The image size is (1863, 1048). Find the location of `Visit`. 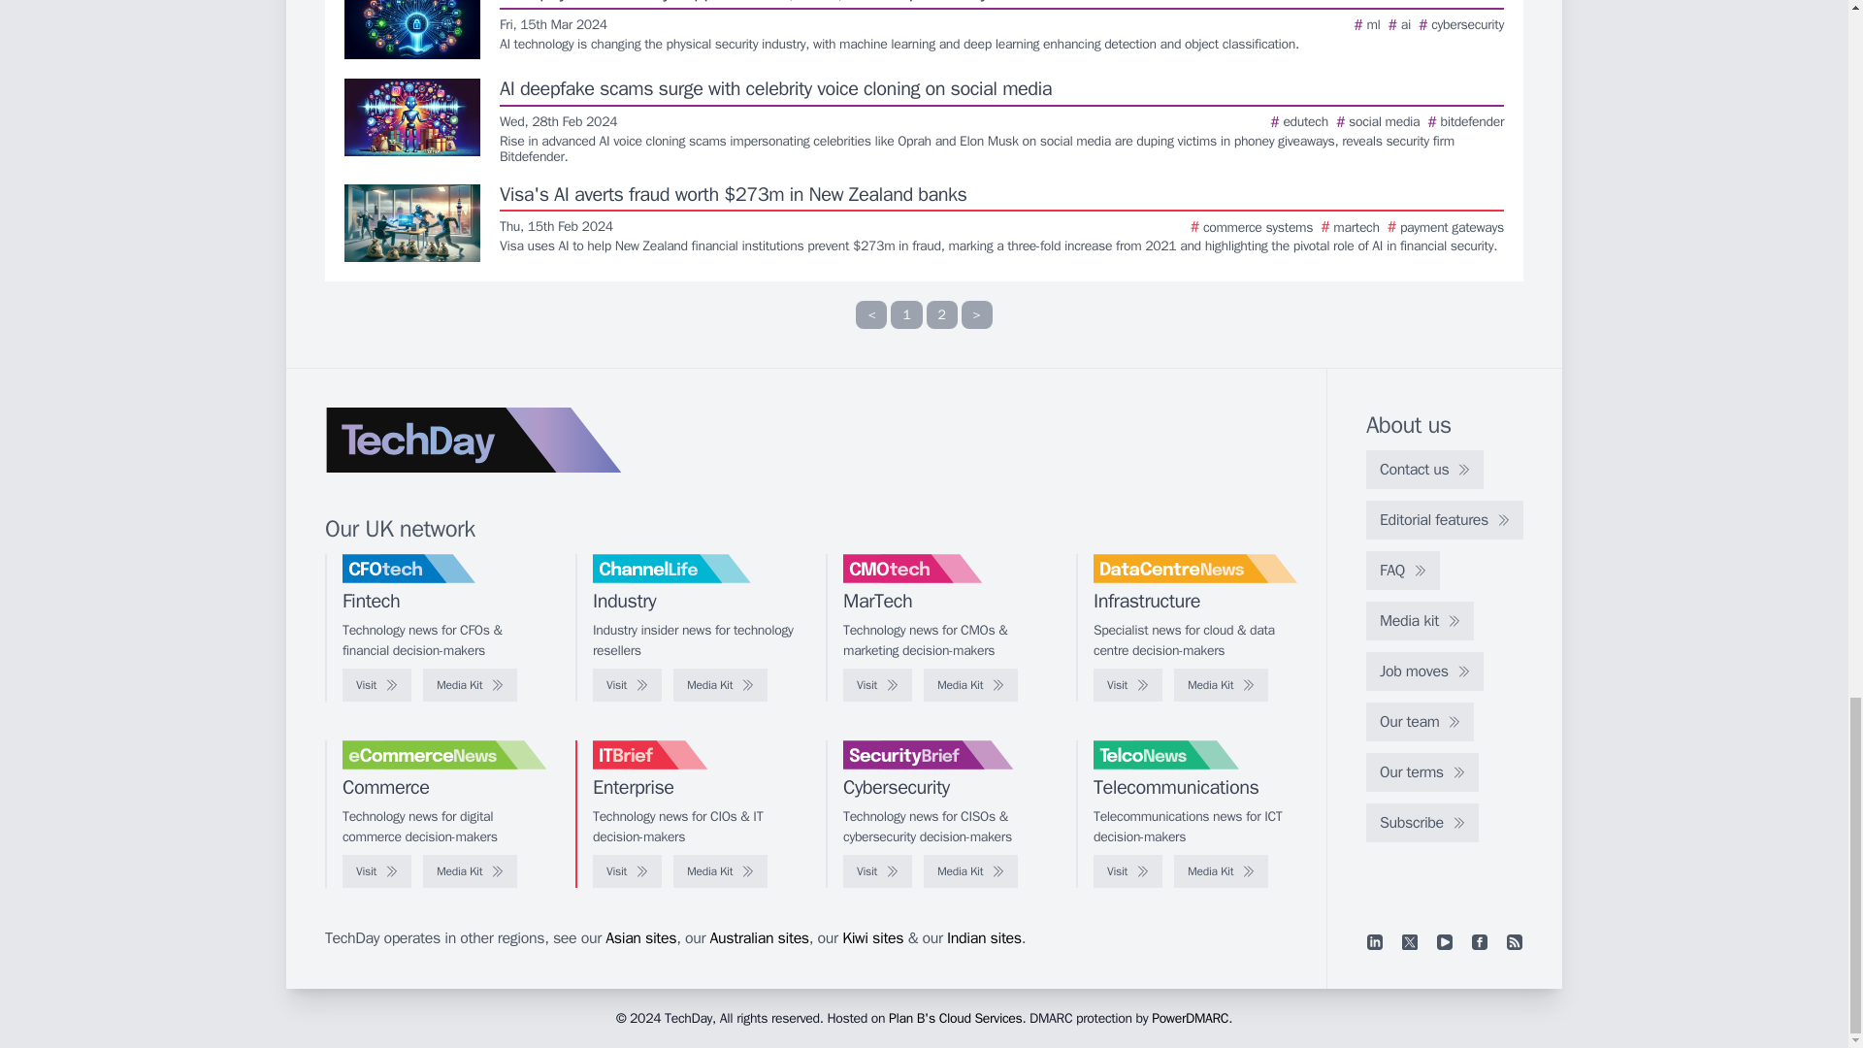

Visit is located at coordinates (376, 685).